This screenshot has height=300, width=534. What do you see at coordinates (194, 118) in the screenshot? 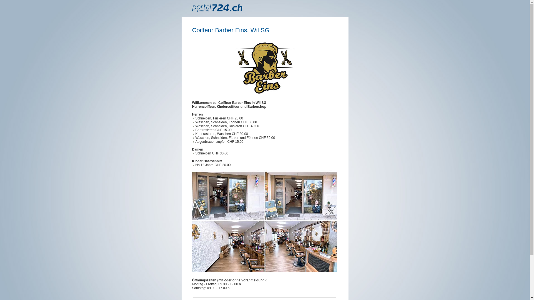
I see `.` at bounding box center [194, 118].